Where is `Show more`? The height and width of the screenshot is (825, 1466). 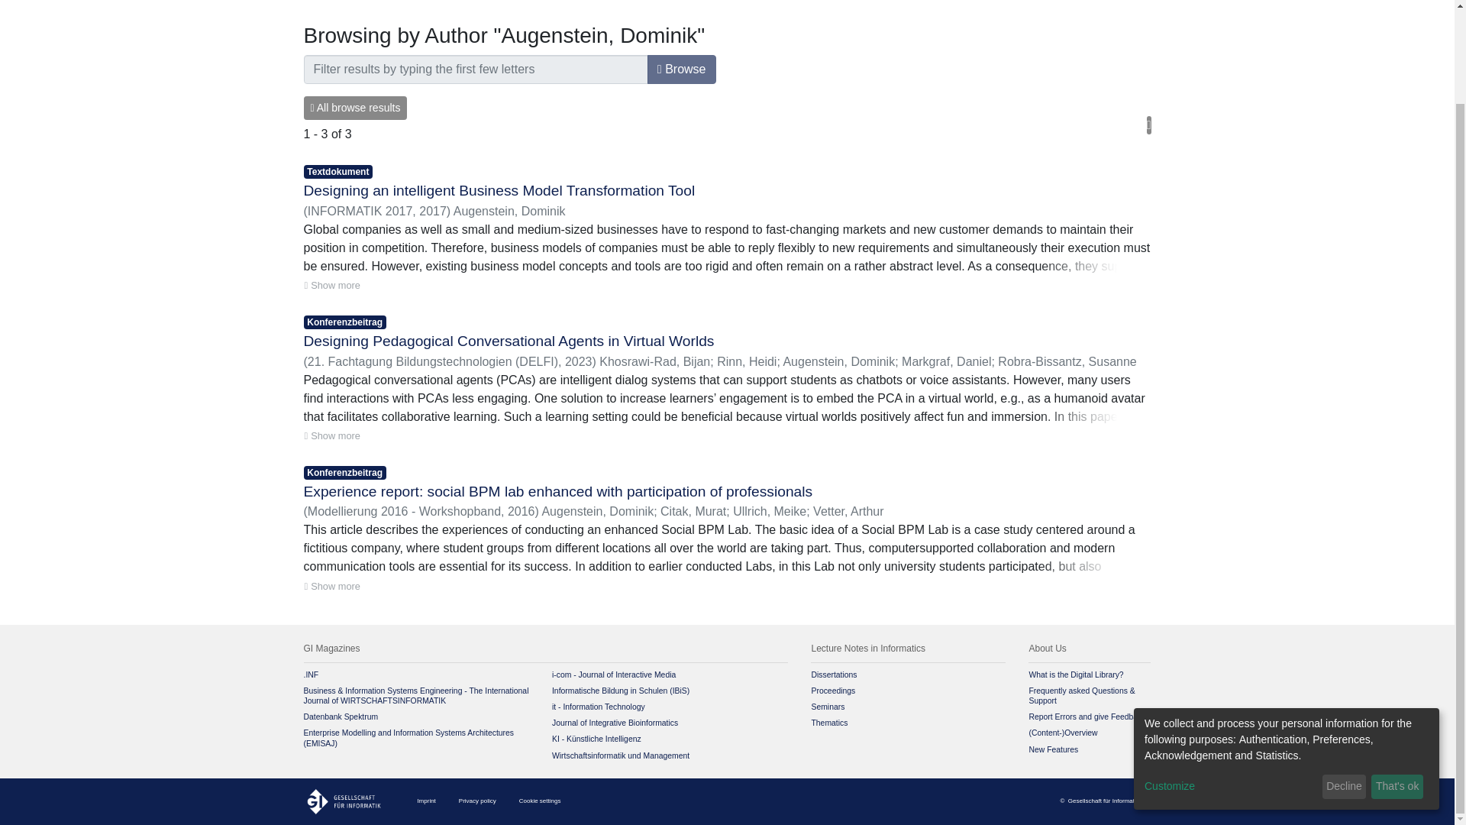
Show more is located at coordinates (331, 586).